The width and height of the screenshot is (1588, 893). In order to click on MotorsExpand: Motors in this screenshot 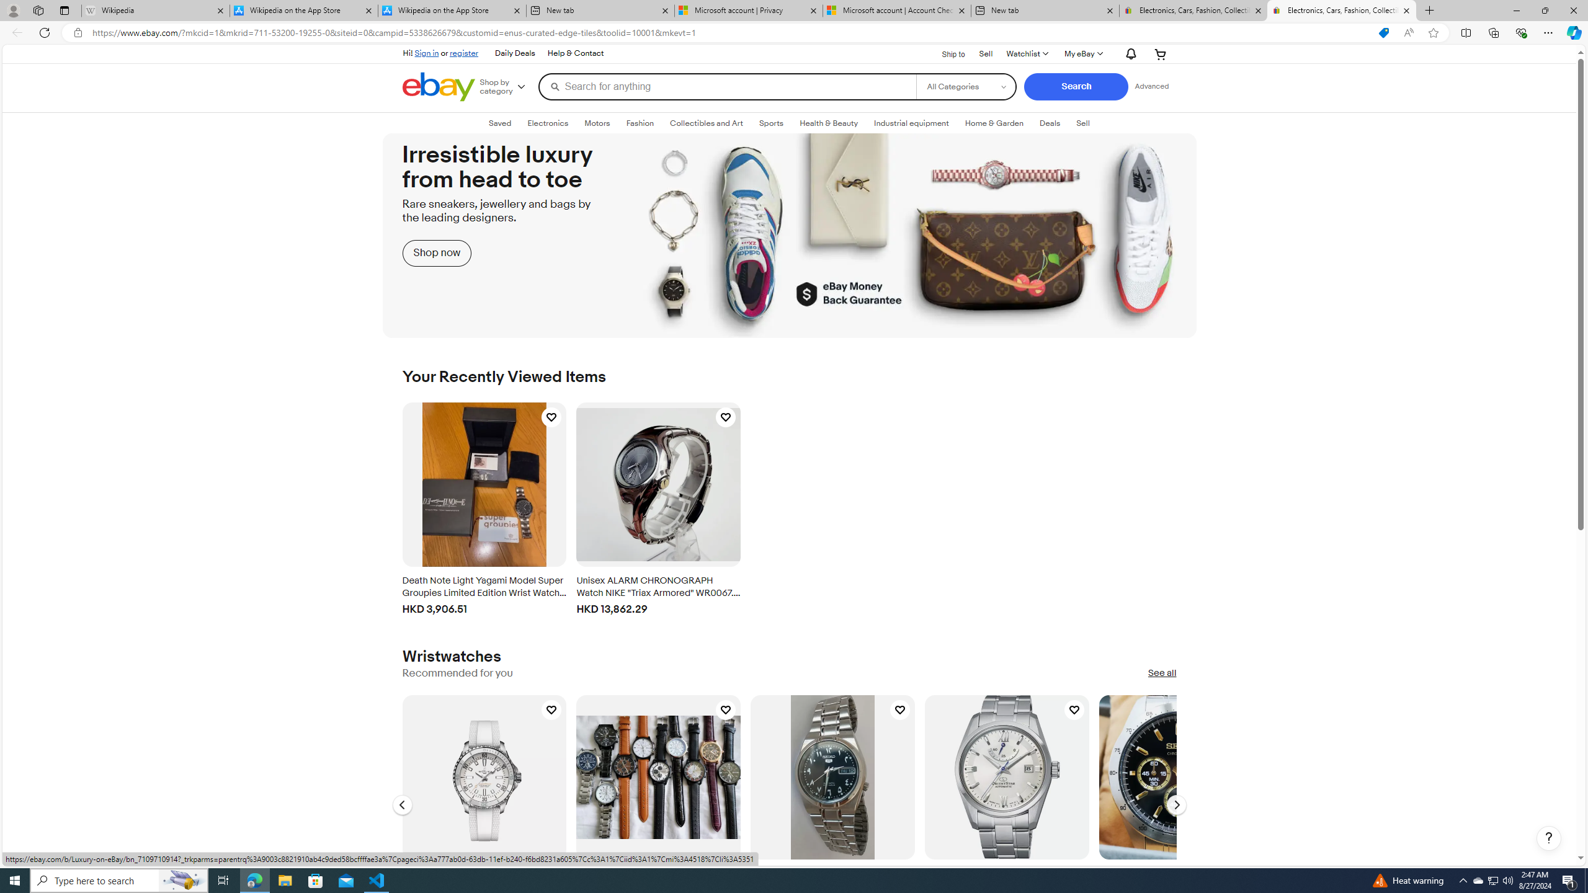, I will do `click(597, 123)`.